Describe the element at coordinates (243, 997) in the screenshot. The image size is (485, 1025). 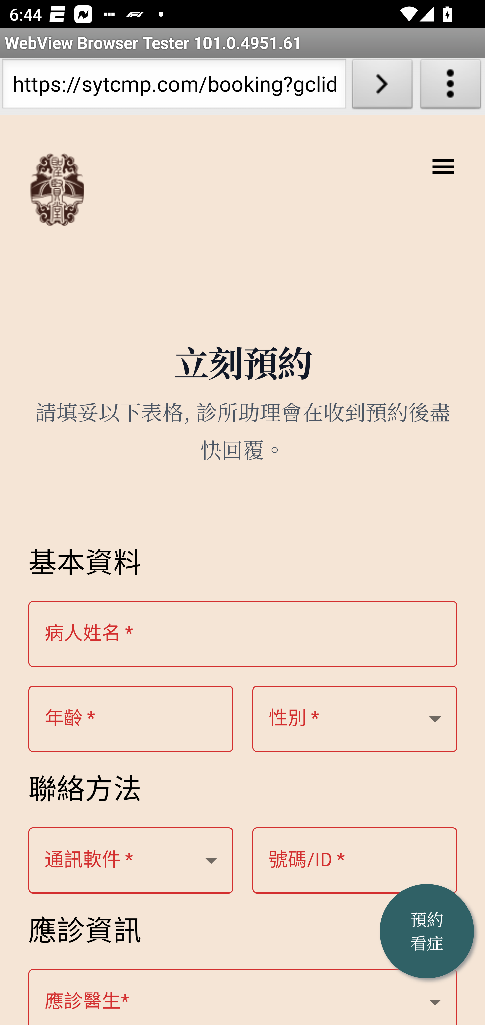
I see `​` at that location.